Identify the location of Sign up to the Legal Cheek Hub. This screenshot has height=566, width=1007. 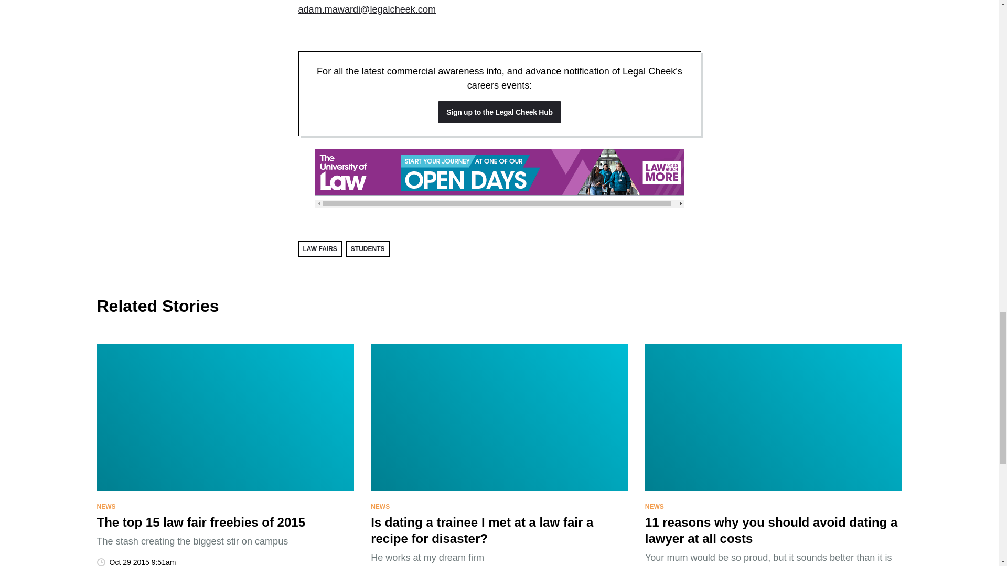
(499, 112).